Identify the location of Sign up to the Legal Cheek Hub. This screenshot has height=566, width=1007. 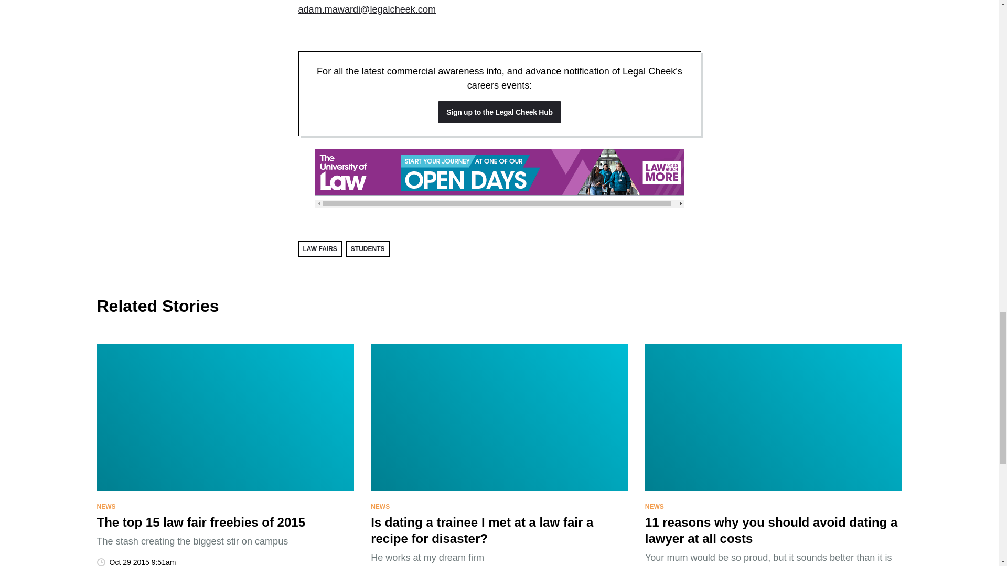
(499, 112).